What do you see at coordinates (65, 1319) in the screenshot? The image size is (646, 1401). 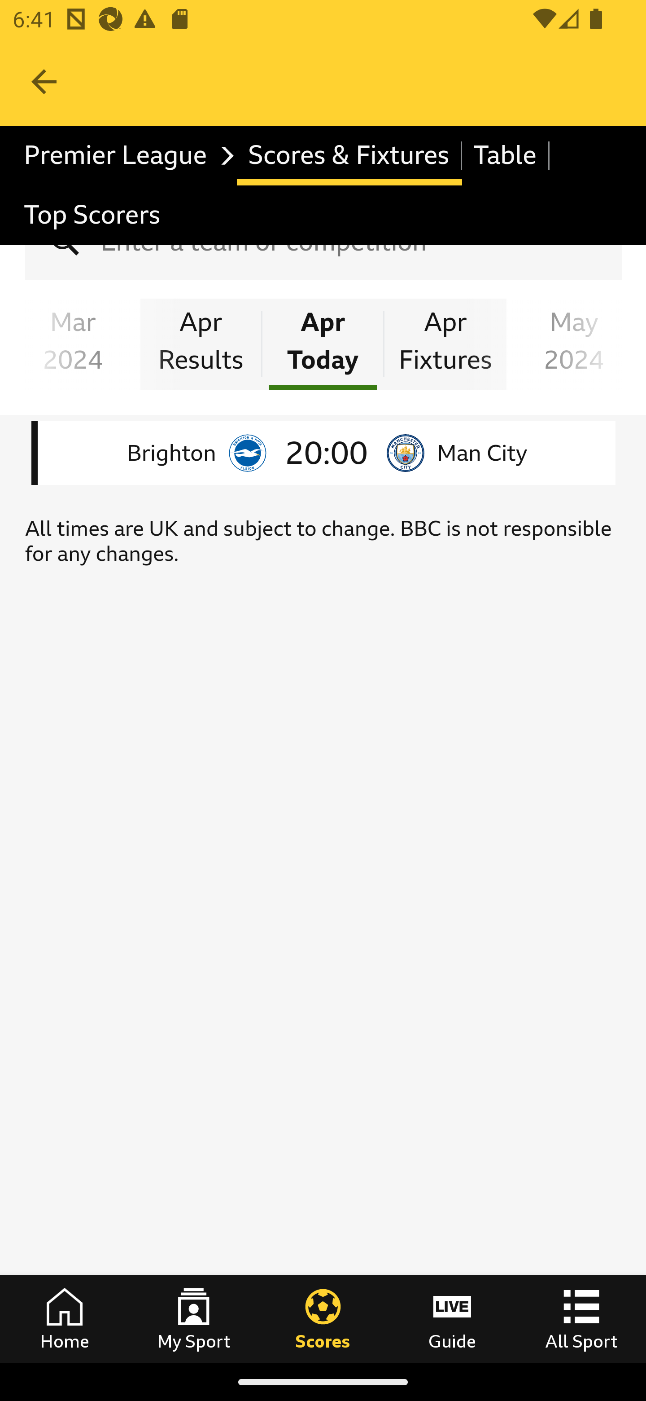 I see `Home` at bounding box center [65, 1319].